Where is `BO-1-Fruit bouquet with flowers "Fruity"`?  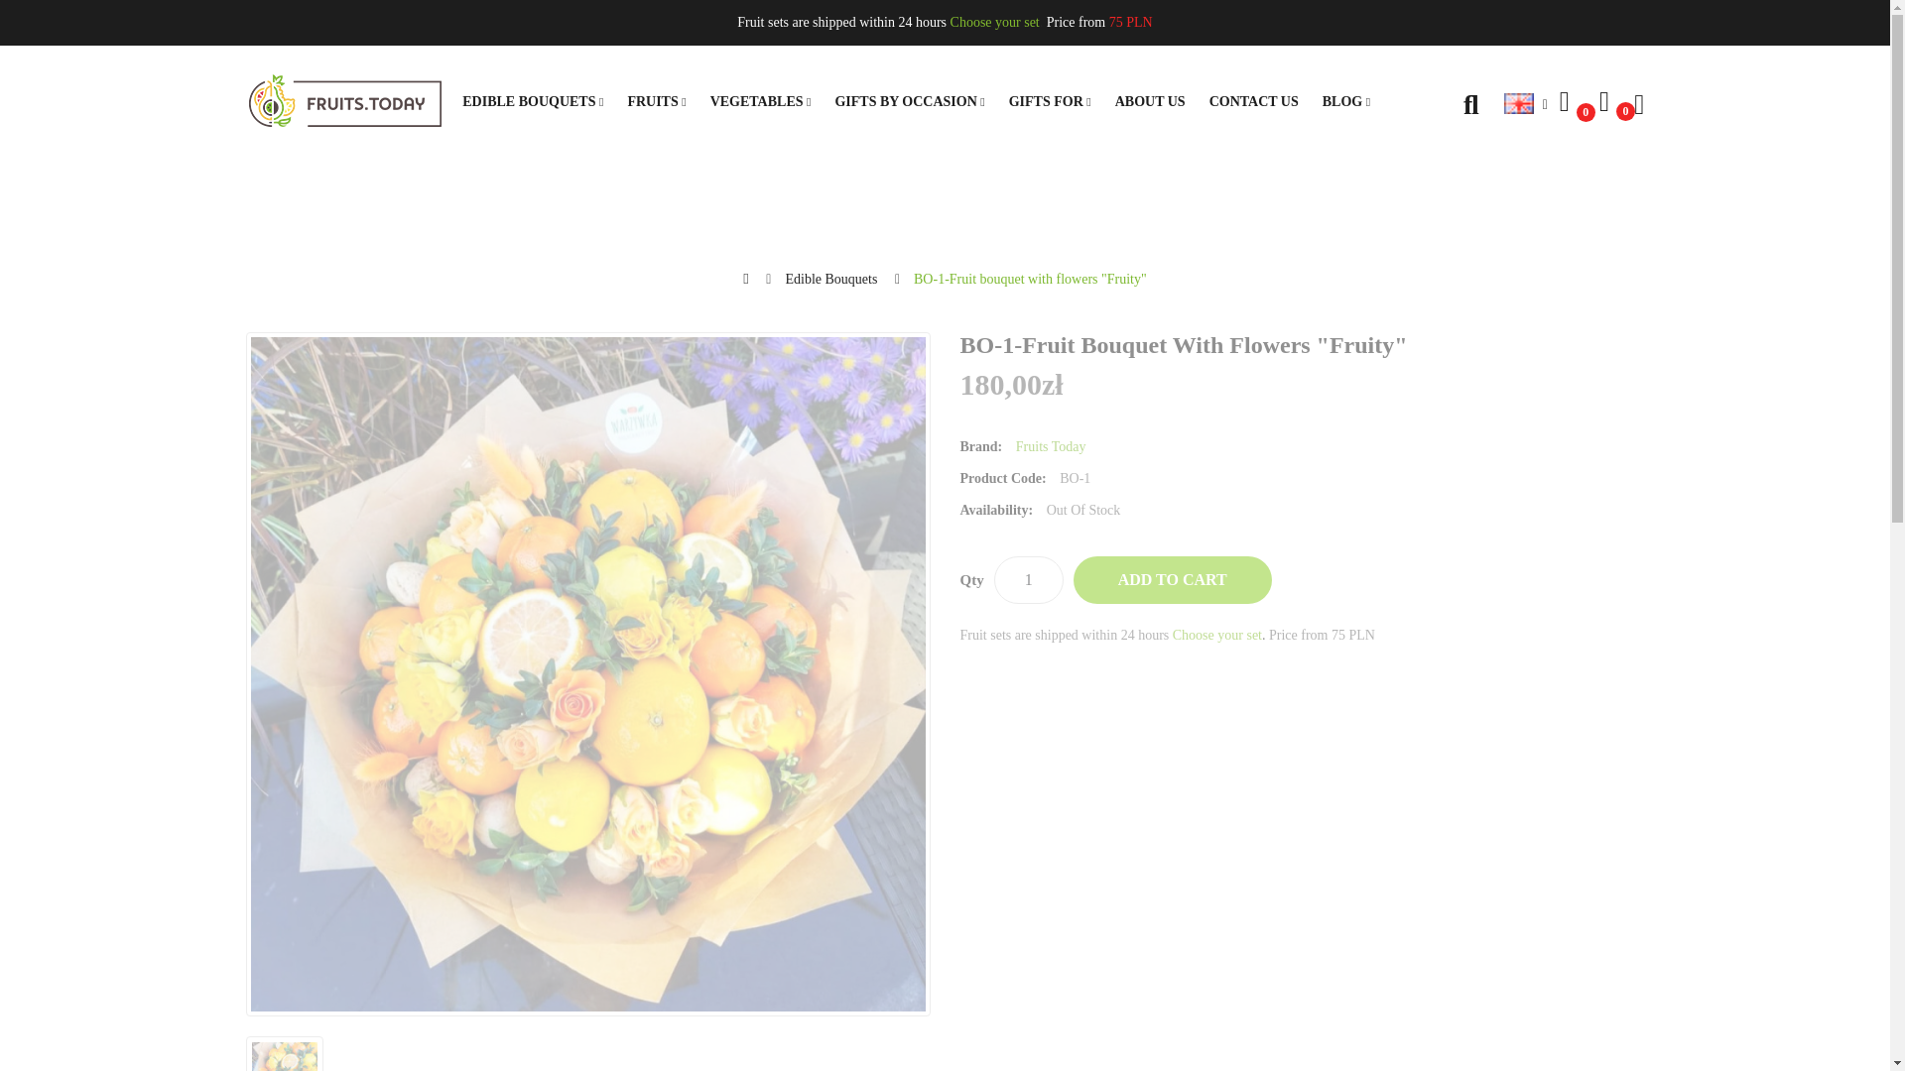 BO-1-Fruit bouquet with flowers "Fruity" is located at coordinates (284, 1053).